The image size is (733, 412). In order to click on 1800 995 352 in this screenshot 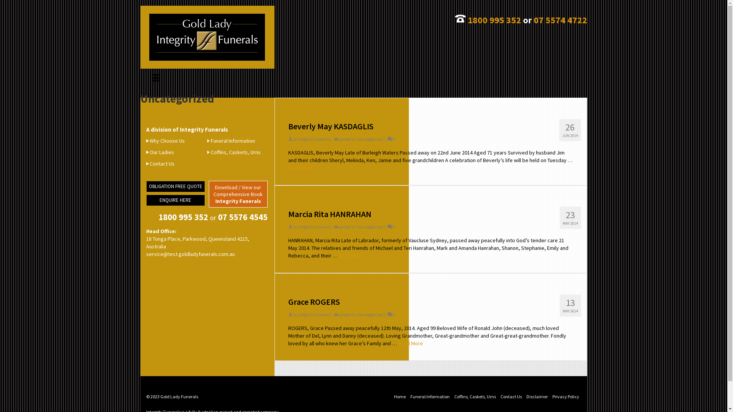, I will do `click(494, 20)`.